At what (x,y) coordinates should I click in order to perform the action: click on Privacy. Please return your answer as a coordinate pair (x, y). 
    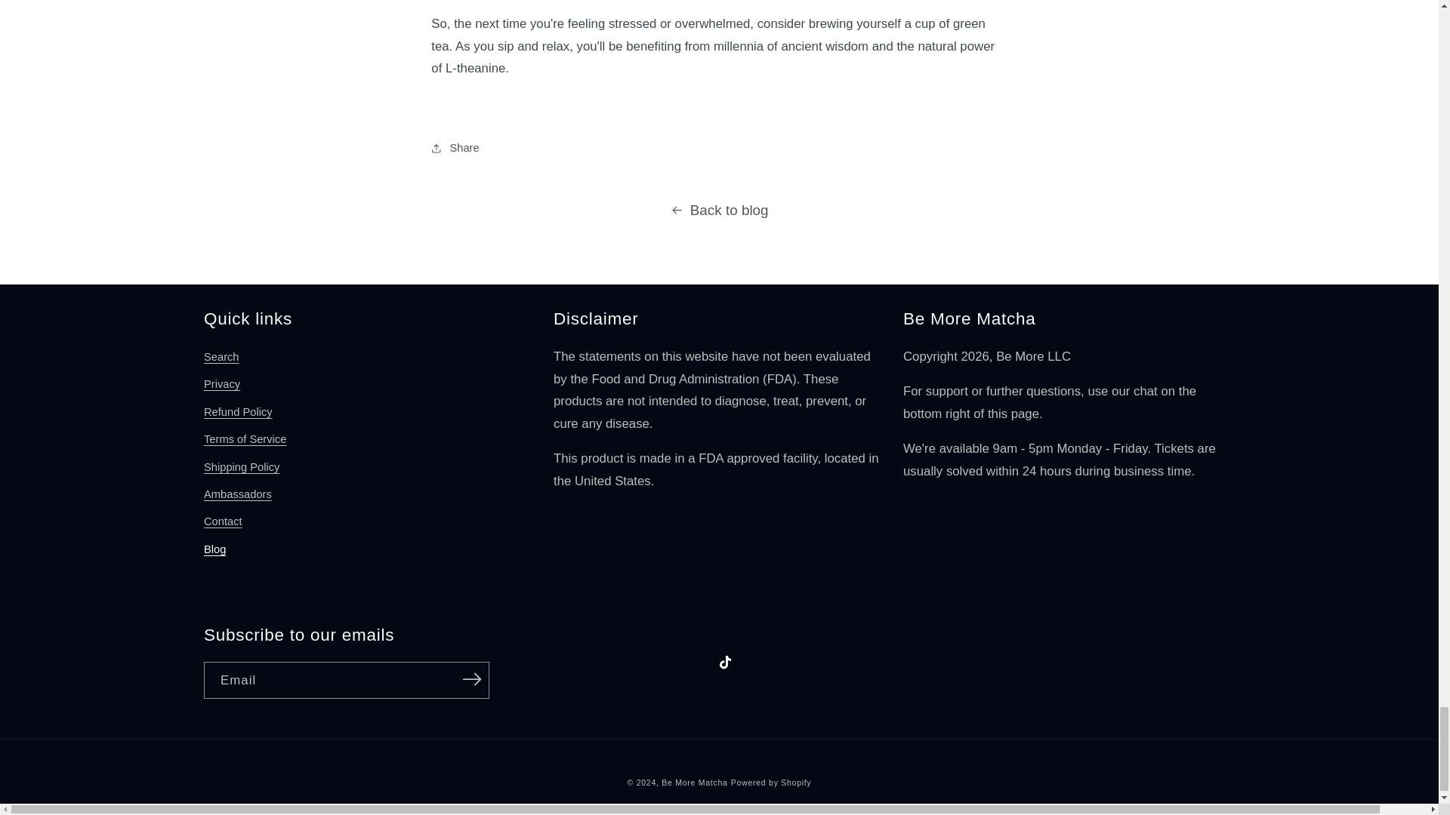
    Looking at the image, I should click on (222, 385).